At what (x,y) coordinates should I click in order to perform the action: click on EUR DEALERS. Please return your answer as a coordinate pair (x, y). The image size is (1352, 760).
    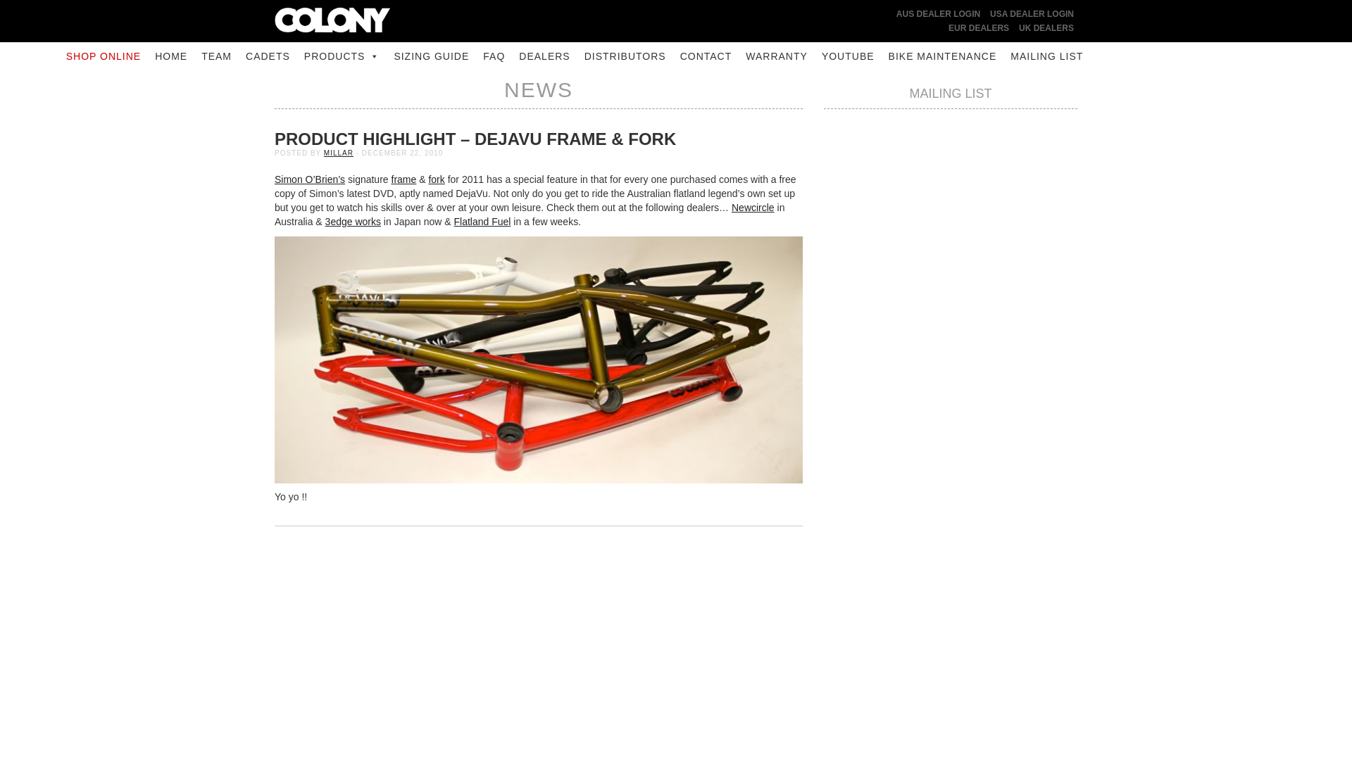
    Looking at the image, I should click on (979, 28).